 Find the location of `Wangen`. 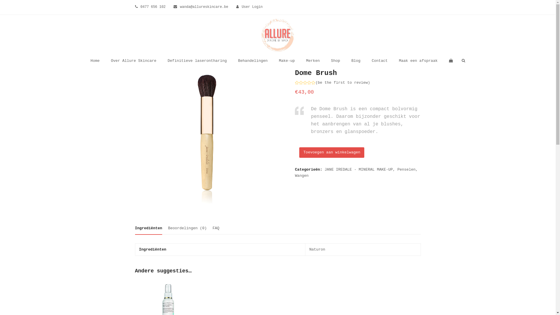

Wangen is located at coordinates (302, 176).